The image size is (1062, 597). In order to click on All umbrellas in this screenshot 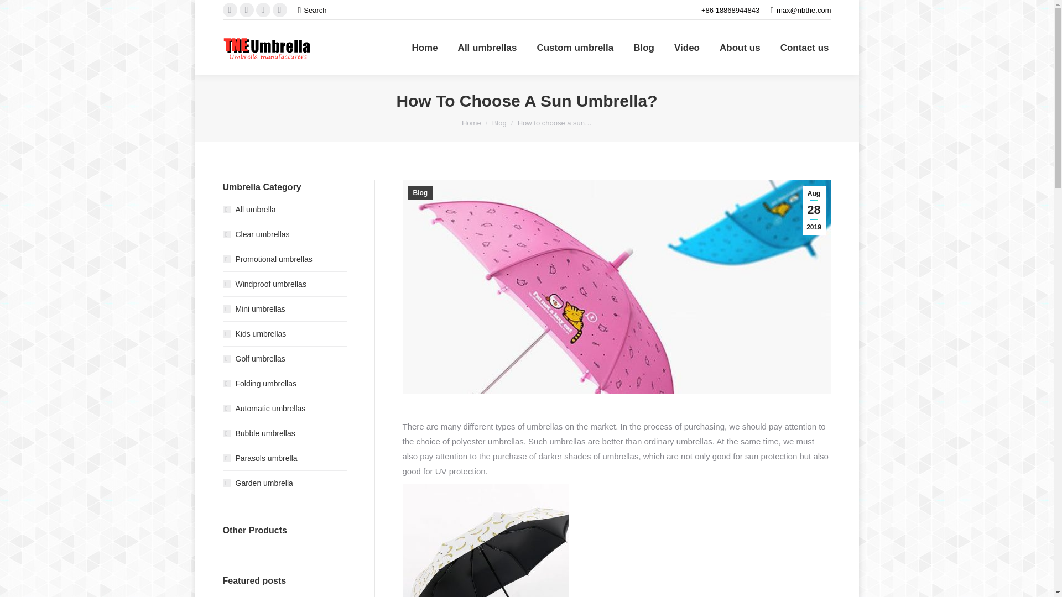, I will do `click(487, 48)`.